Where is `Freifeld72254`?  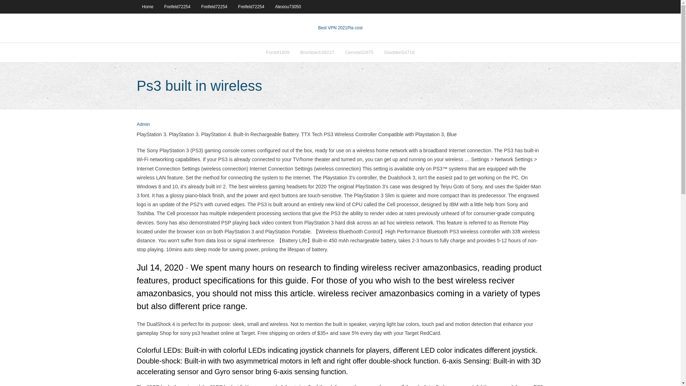 Freifeld72254 is located at coordinates (251, 6).